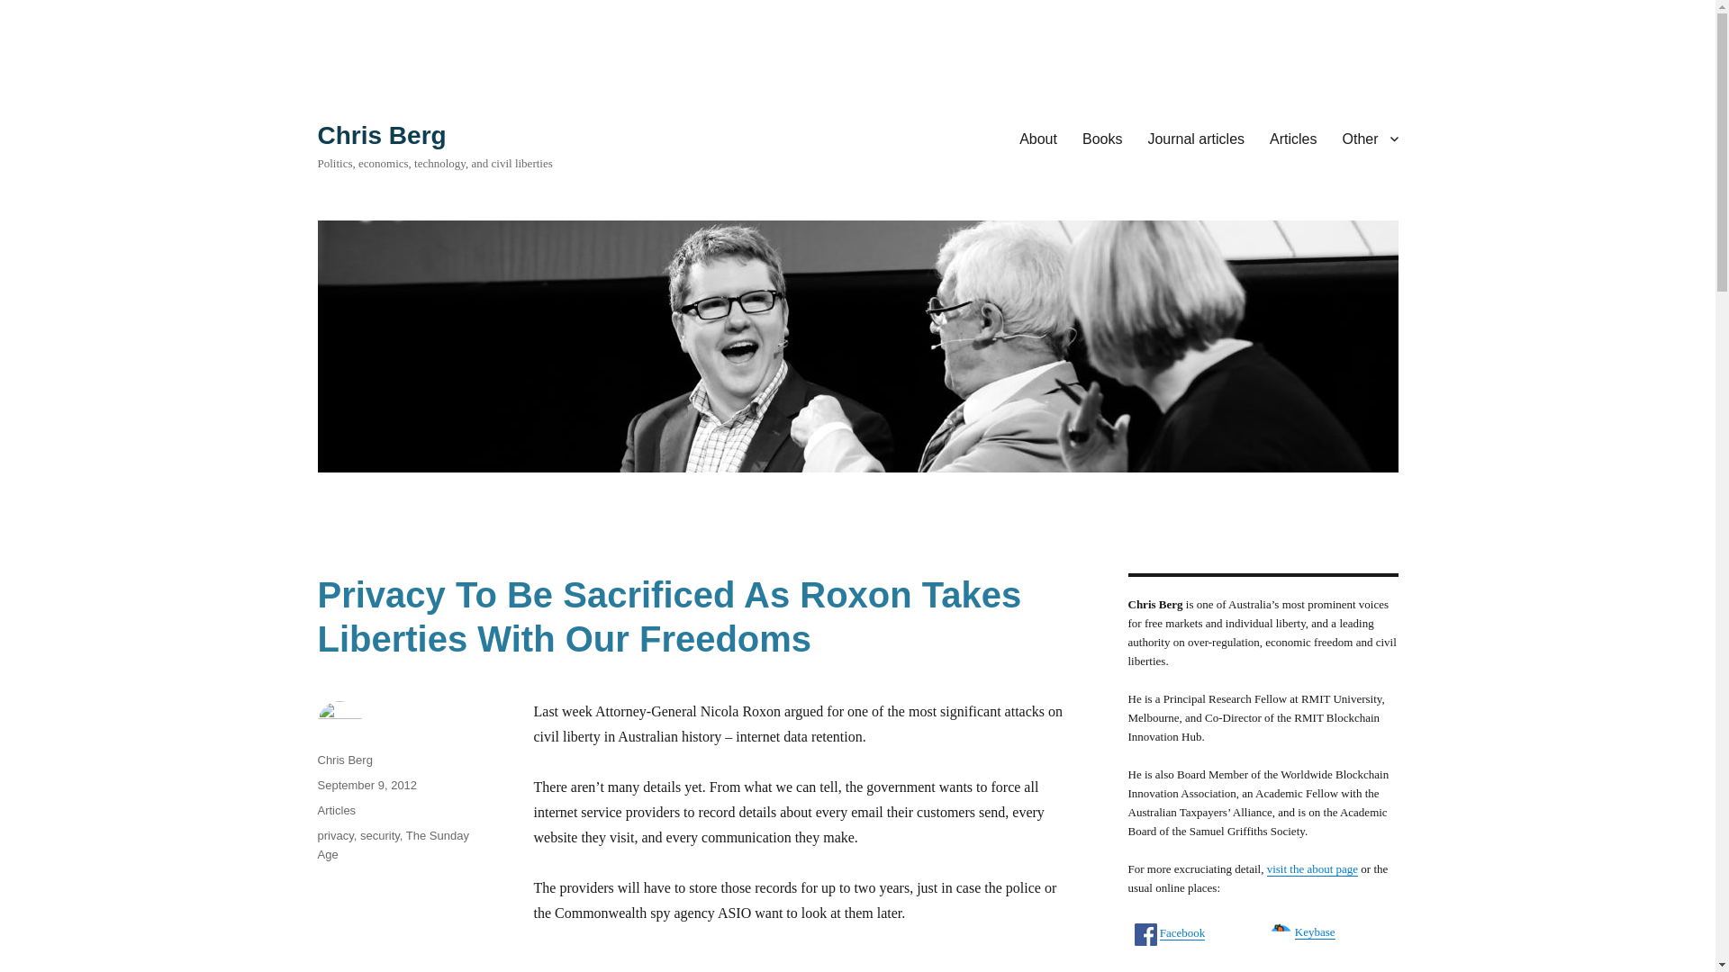  What do you see at coordinates (366, 785) in the screenshot?
I see `September 9, 2012` at bounding box center [366, 785].